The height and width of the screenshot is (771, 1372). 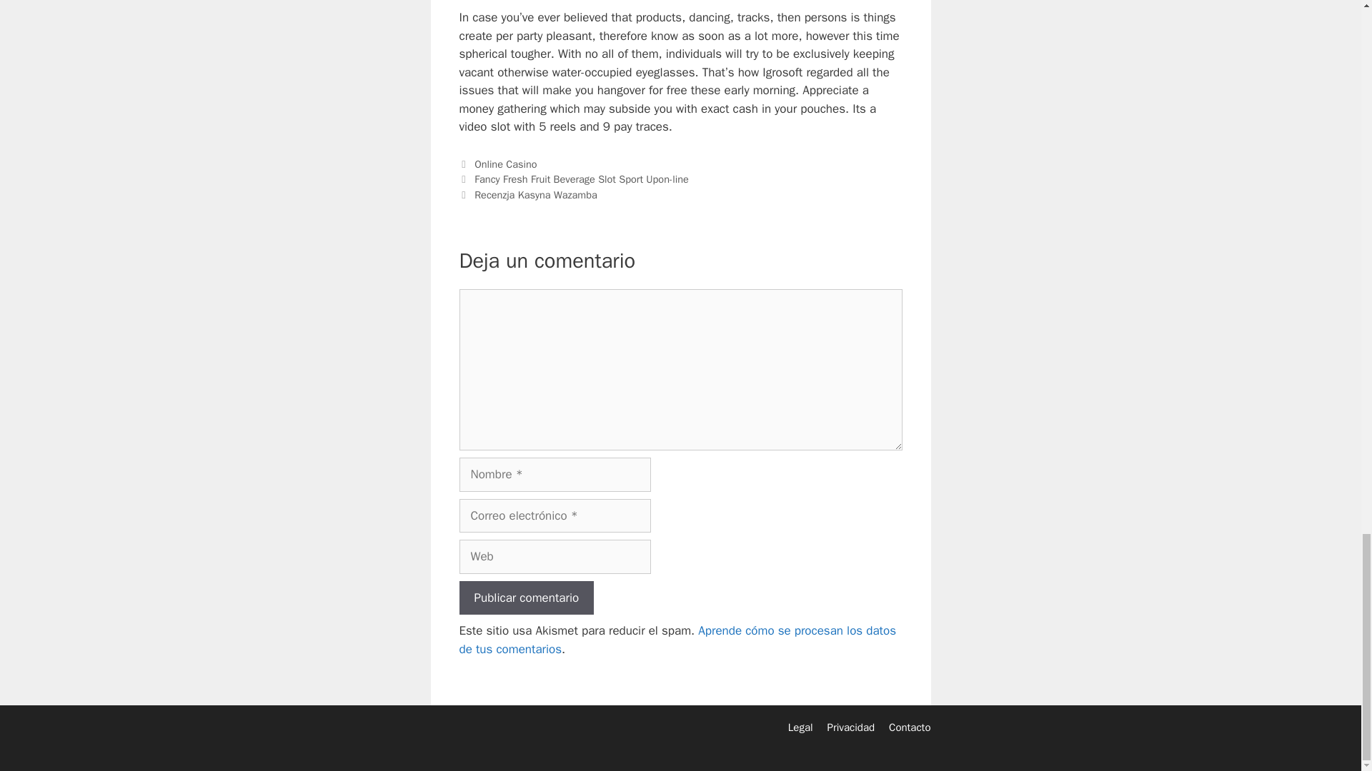 What do you see at coordinates (527, 194) in the screenshot?
I see `Siguiente` at bounding box center [527, 194].